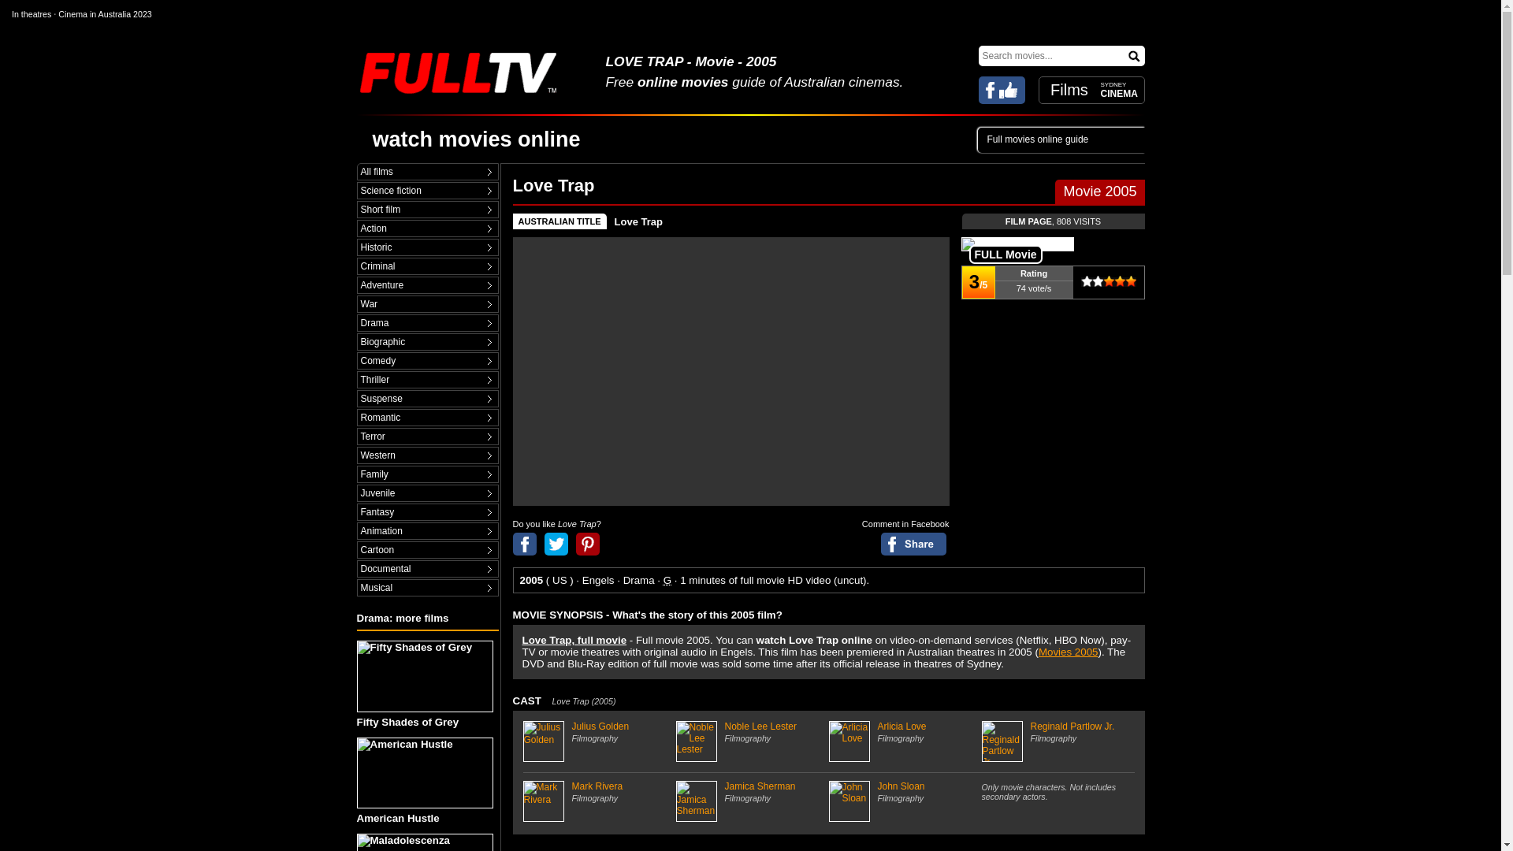 The width and height of the screenshot is (1513, 851). What do you see at coordinates (427, 323) in the screenshot?
I see `Drama` at bounding box center [427, 323].